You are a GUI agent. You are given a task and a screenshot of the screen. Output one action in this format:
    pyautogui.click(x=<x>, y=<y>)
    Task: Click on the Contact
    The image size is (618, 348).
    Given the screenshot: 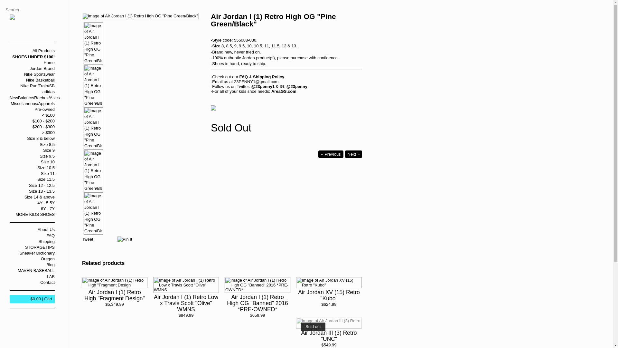 What is the action you would take?
    pyautogui.click(x=32, y=283)
    